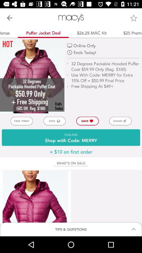  I want to click on open item to the left of the web item, so click(22, 121).